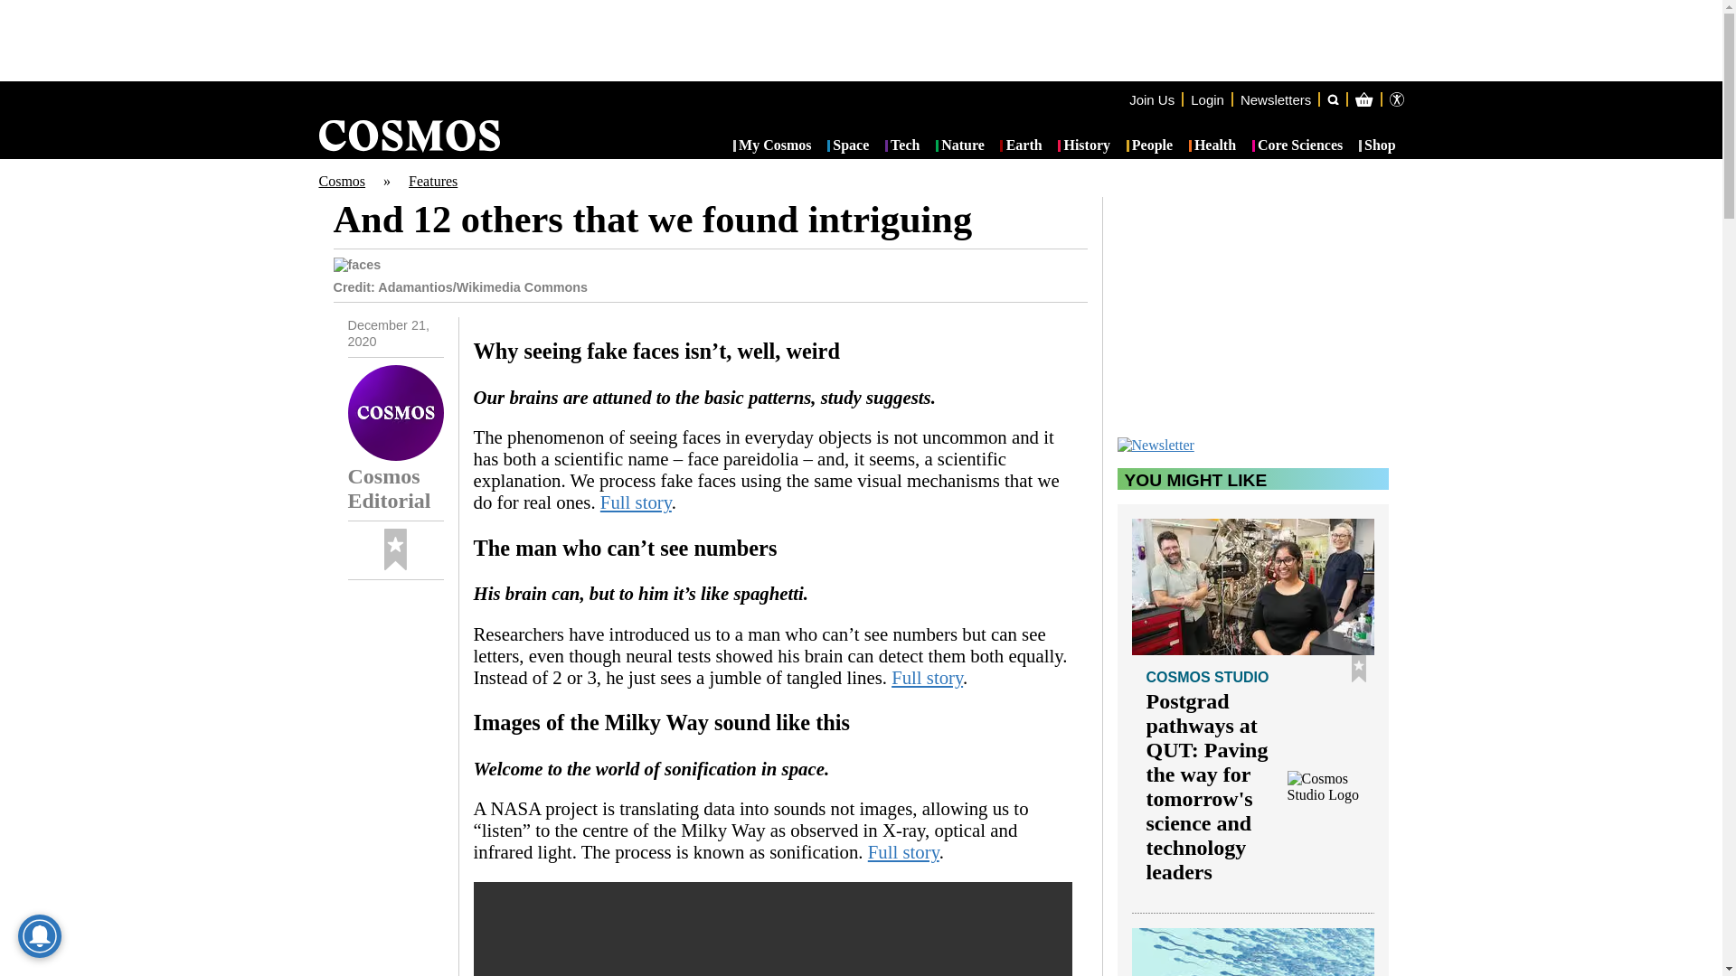 This screenshot has height=976, width=1736. I want to click on Nature, so click(959, 146).